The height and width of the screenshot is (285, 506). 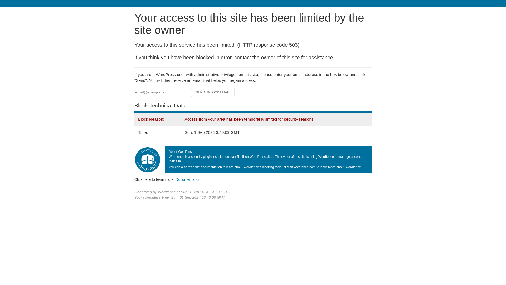 What do you see at coordinates (213, 92) in the screenshot?
I see `Send Unlock Email` at bounding box center [213, 92].